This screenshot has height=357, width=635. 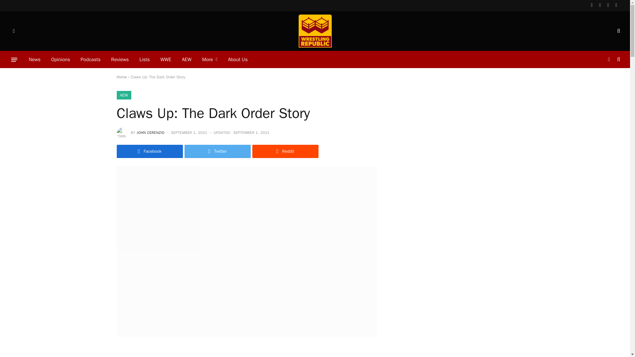 What do you see at coordinates (120, 59) in the screenshot?
I see `Reviews` at bounding box center [120, 59].